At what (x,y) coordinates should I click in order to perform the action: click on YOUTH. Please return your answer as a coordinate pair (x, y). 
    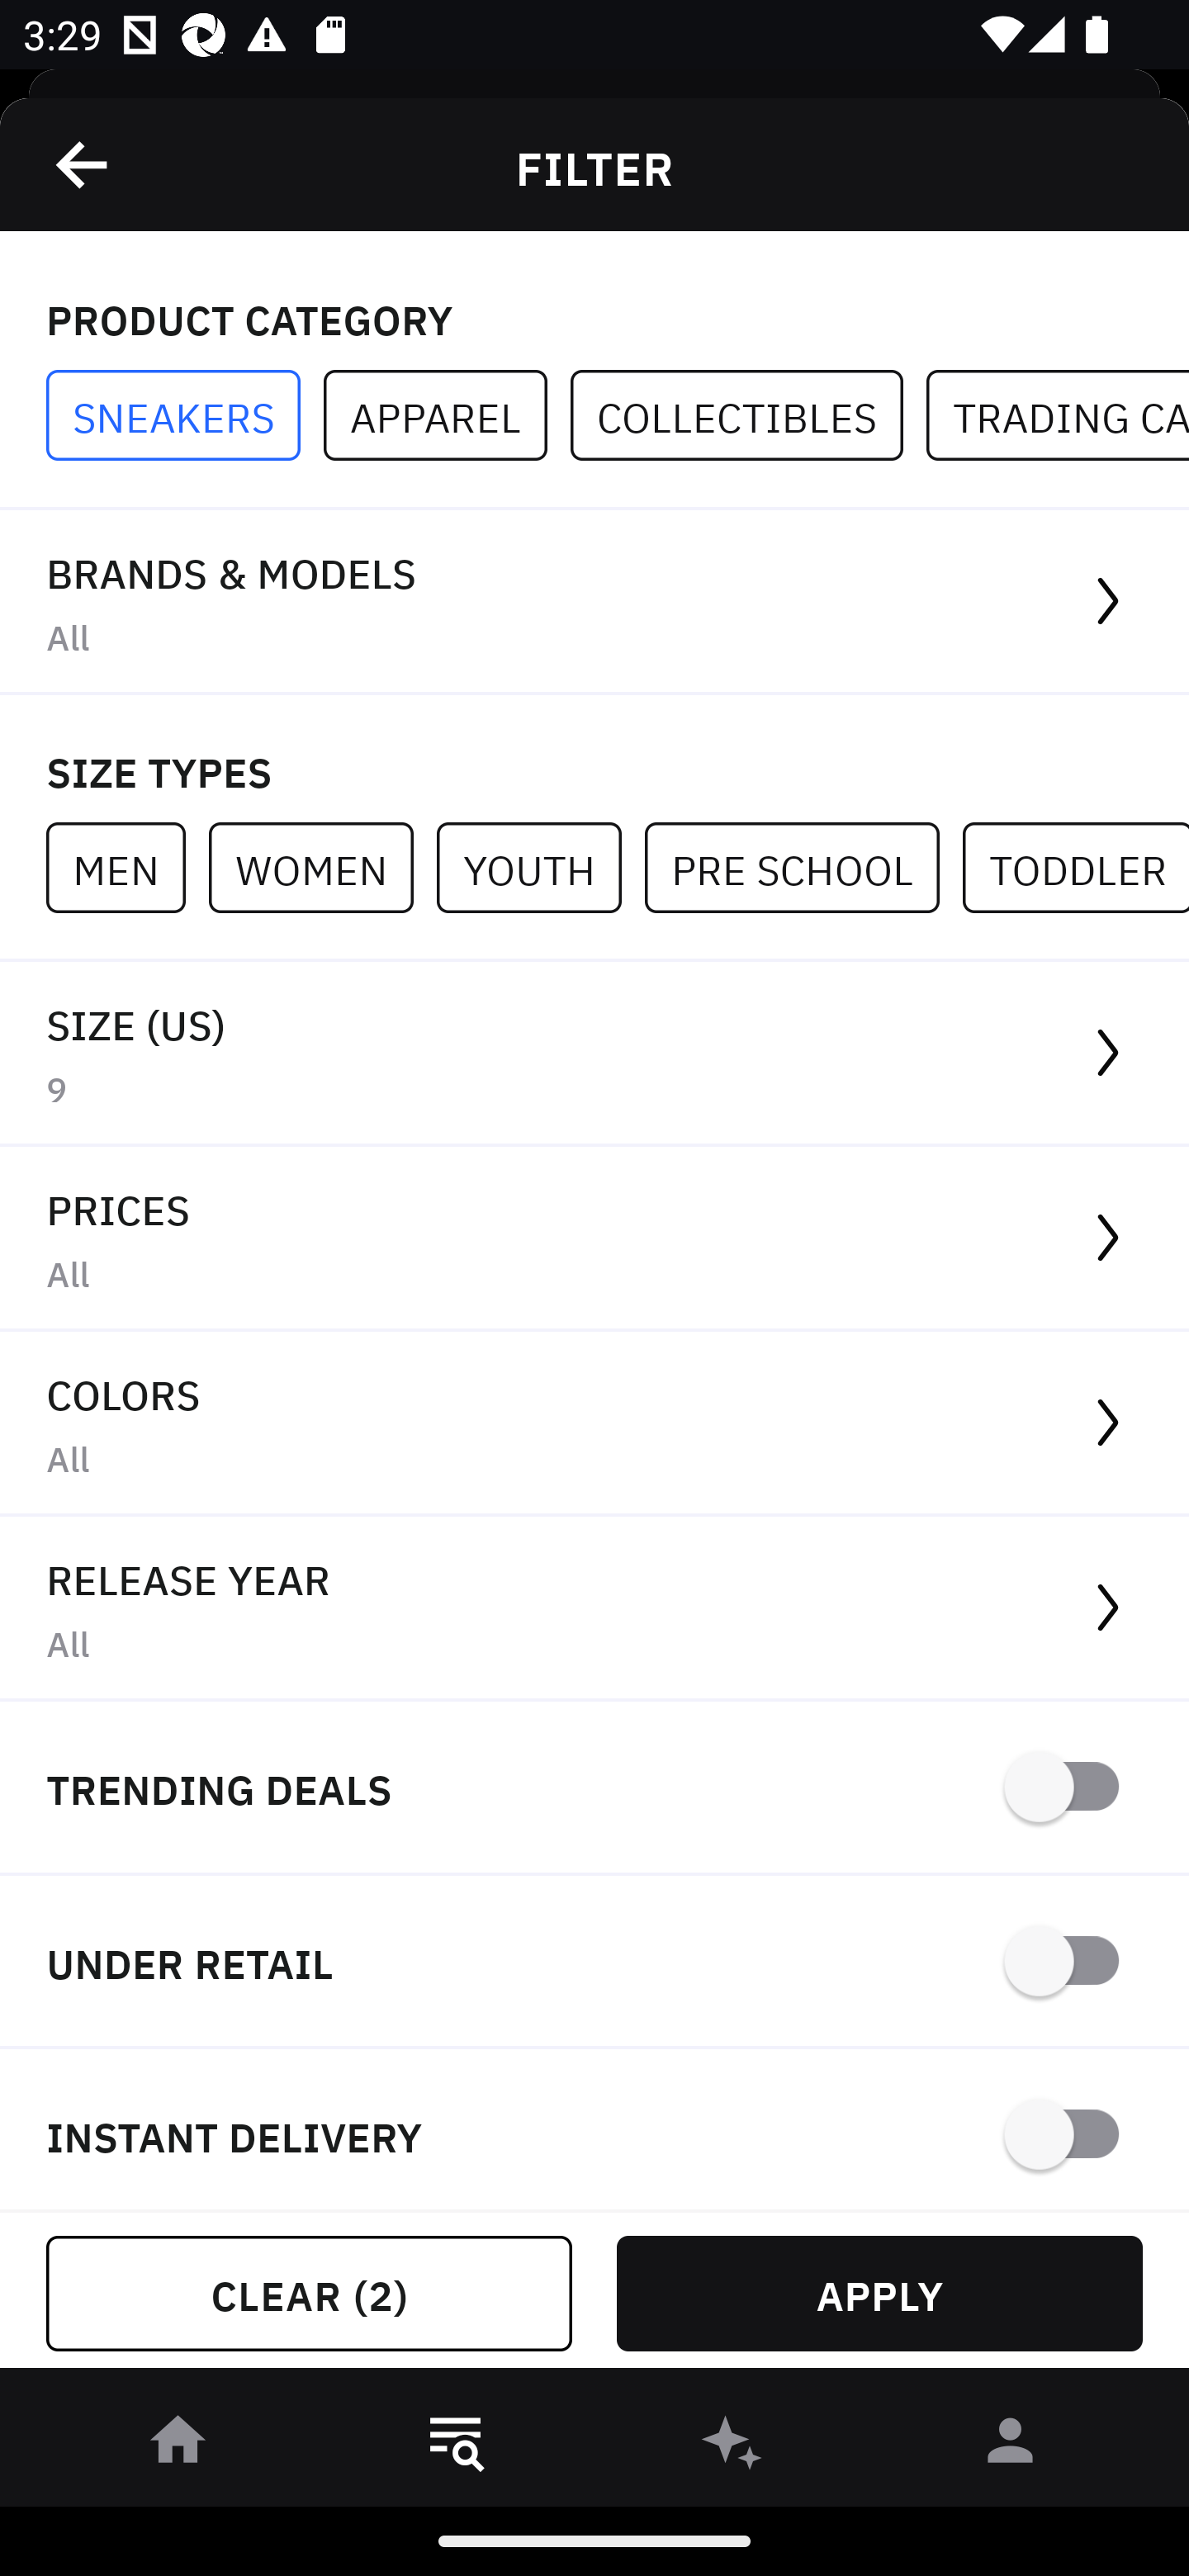
    Looking at the image, I should click on (540, 867).